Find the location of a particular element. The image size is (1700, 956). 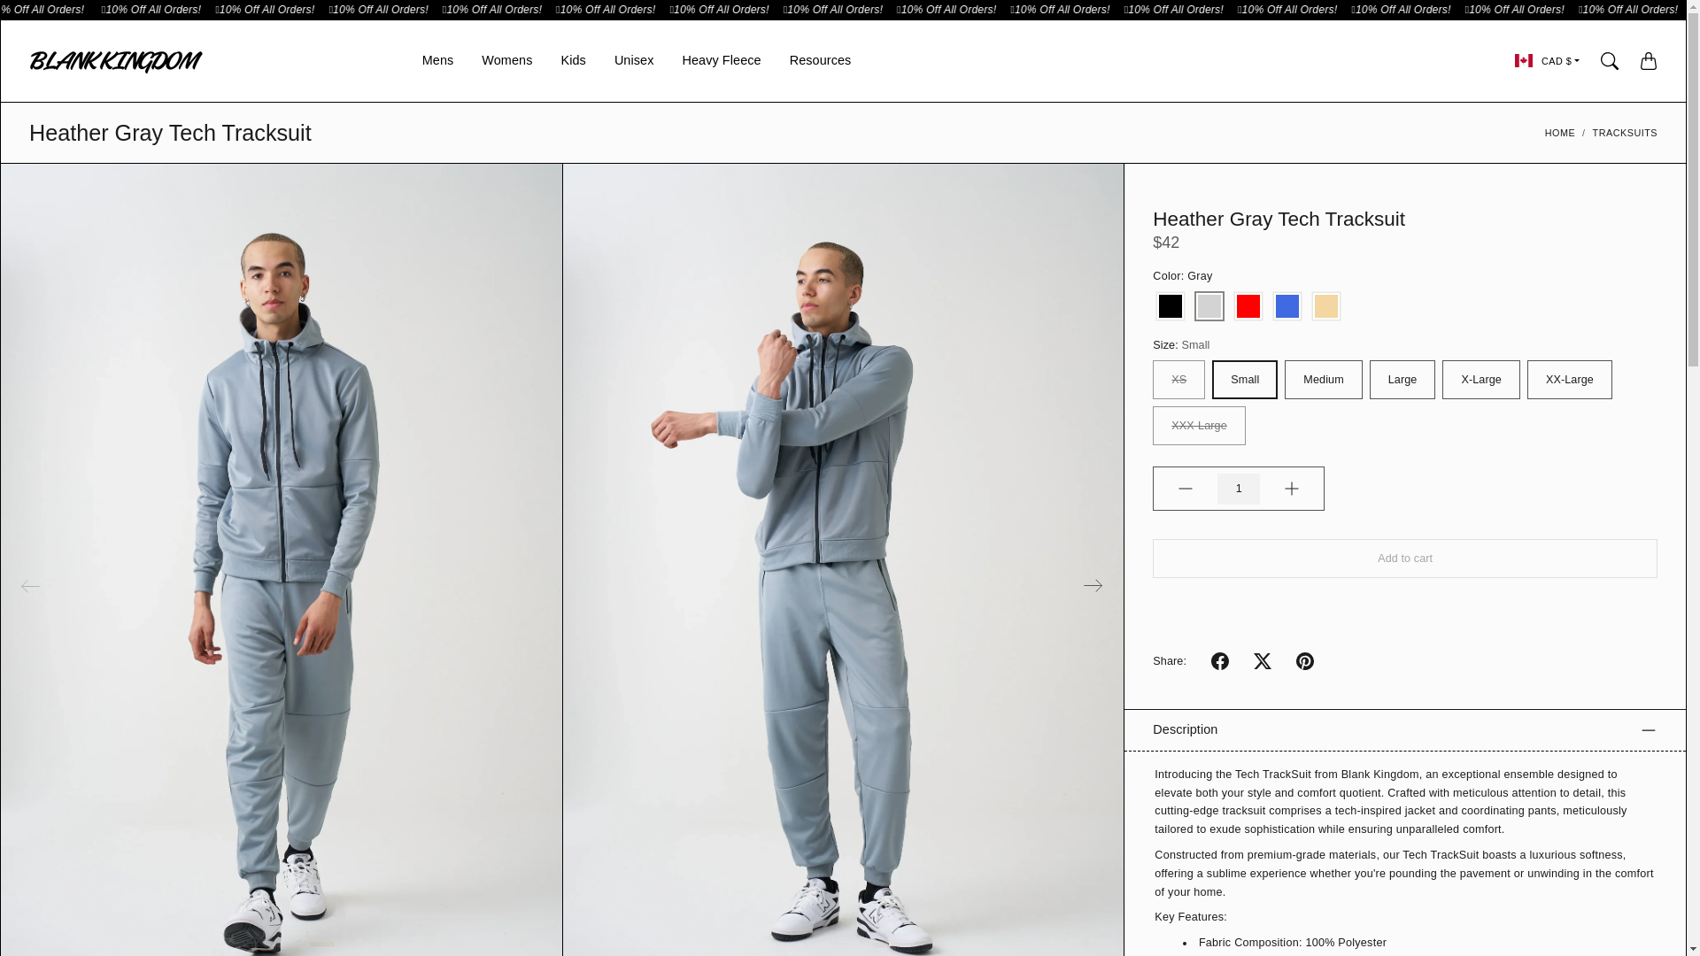

1 is located at coordinates (1238, 489).